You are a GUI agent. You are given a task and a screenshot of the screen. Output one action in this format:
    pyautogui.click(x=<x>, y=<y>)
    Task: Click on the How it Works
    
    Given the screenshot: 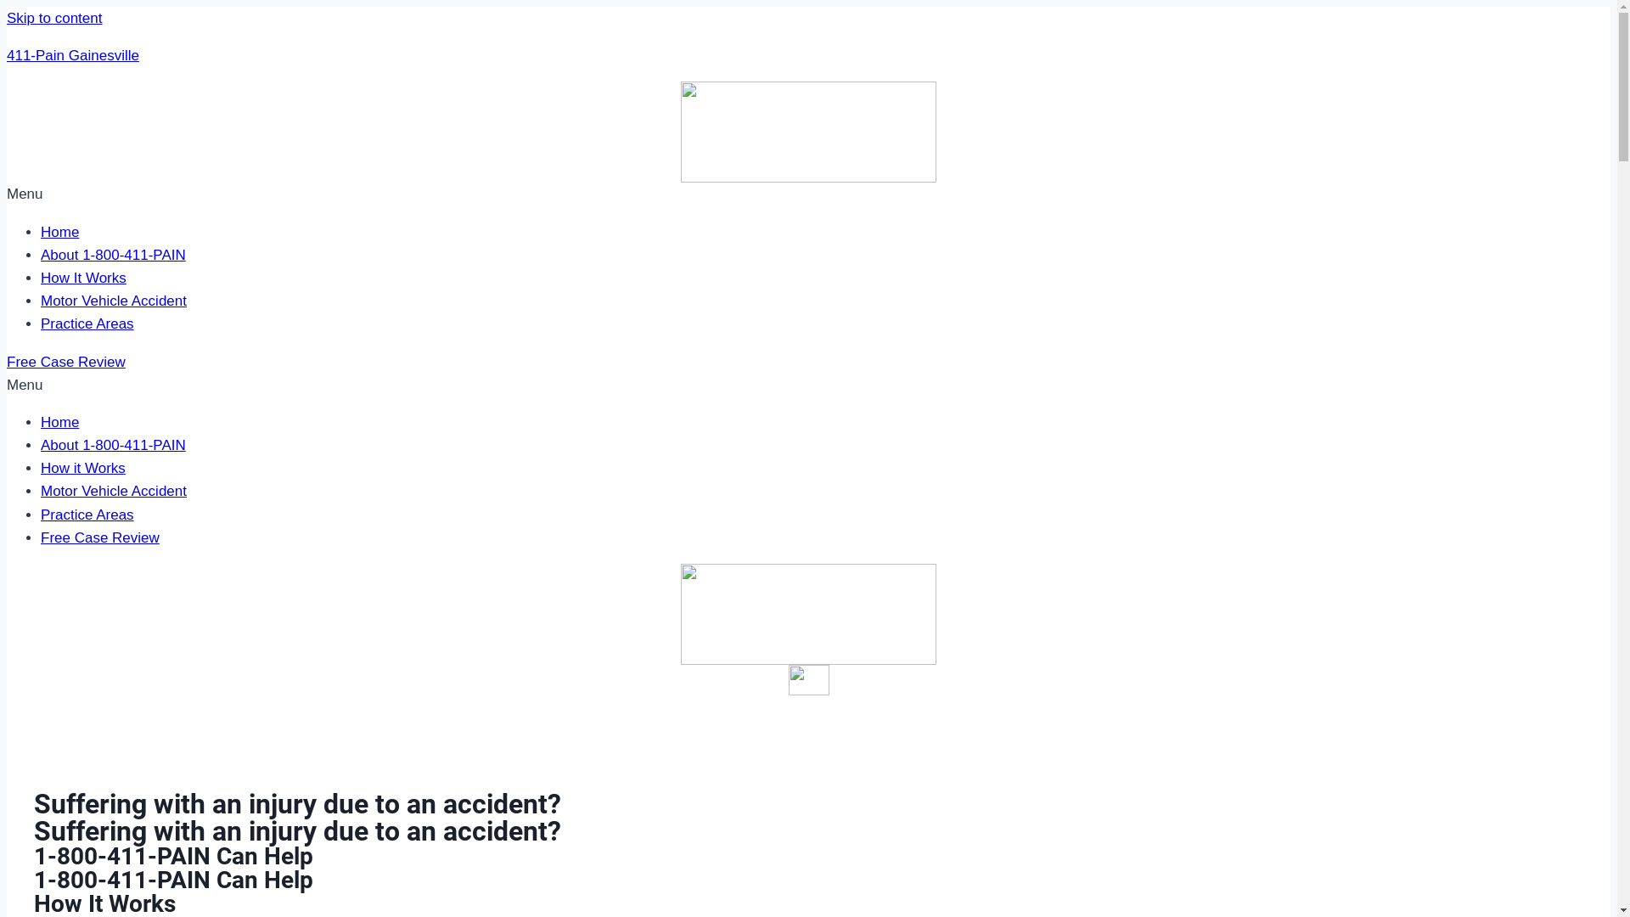 What is the action you would take?
    pyautogui.click(x=83, y=469)
    